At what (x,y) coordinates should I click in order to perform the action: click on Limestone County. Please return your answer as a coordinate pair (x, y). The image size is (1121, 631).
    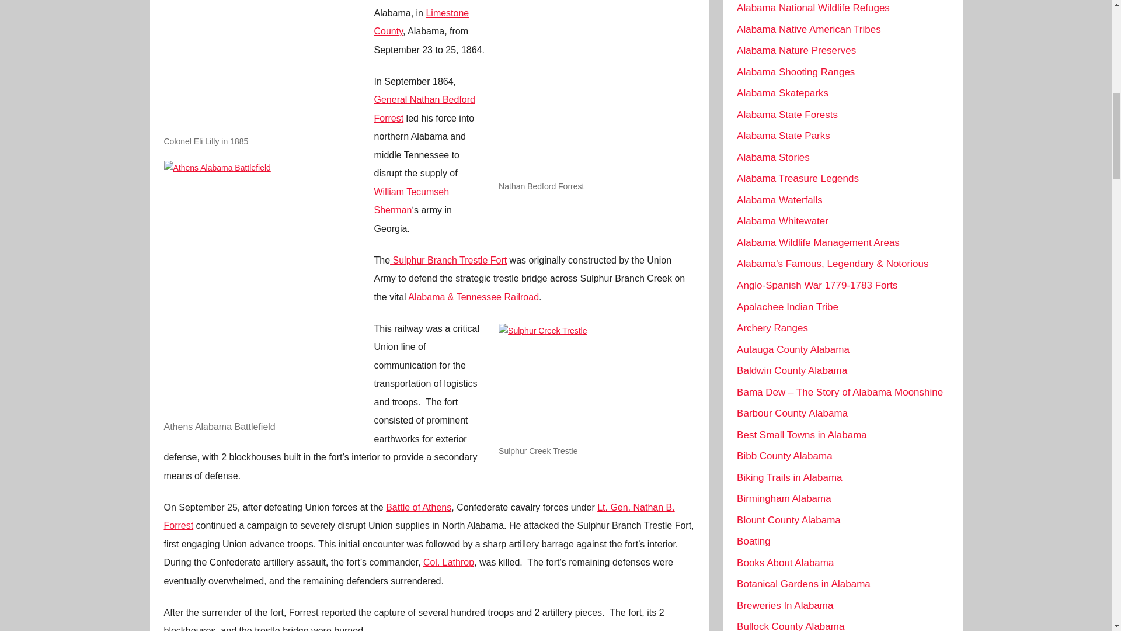
    Looking at the image, I should click on (420, 22).